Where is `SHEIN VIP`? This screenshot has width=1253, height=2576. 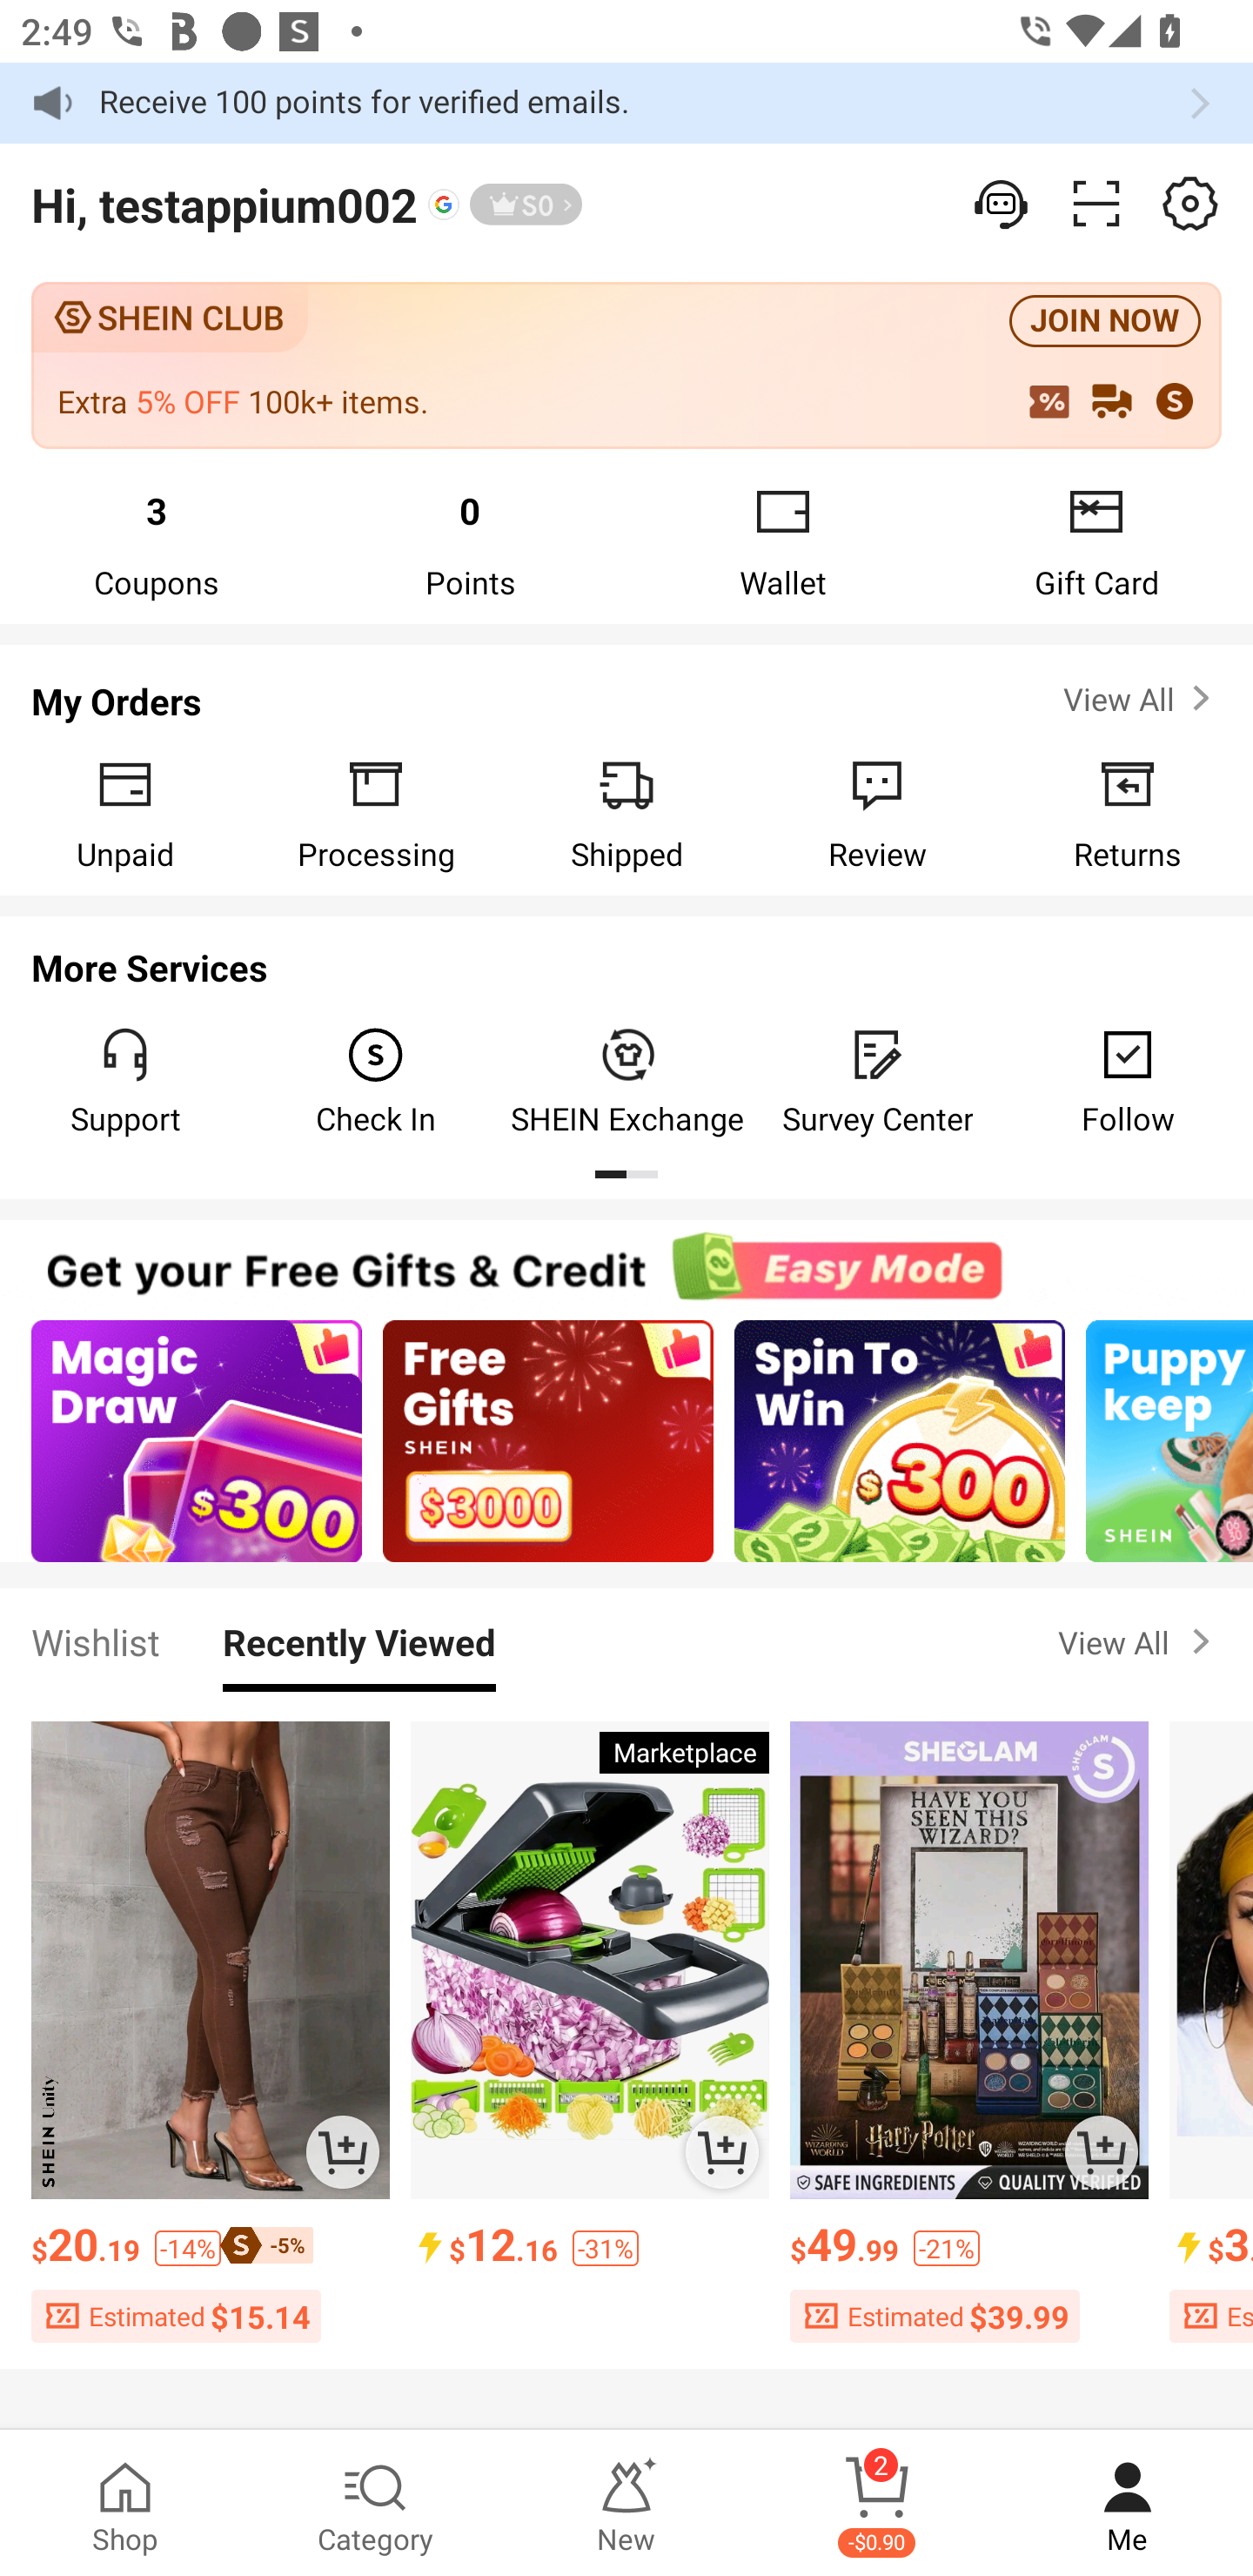 SHEIN VIP is located at coordinates (526, 205).